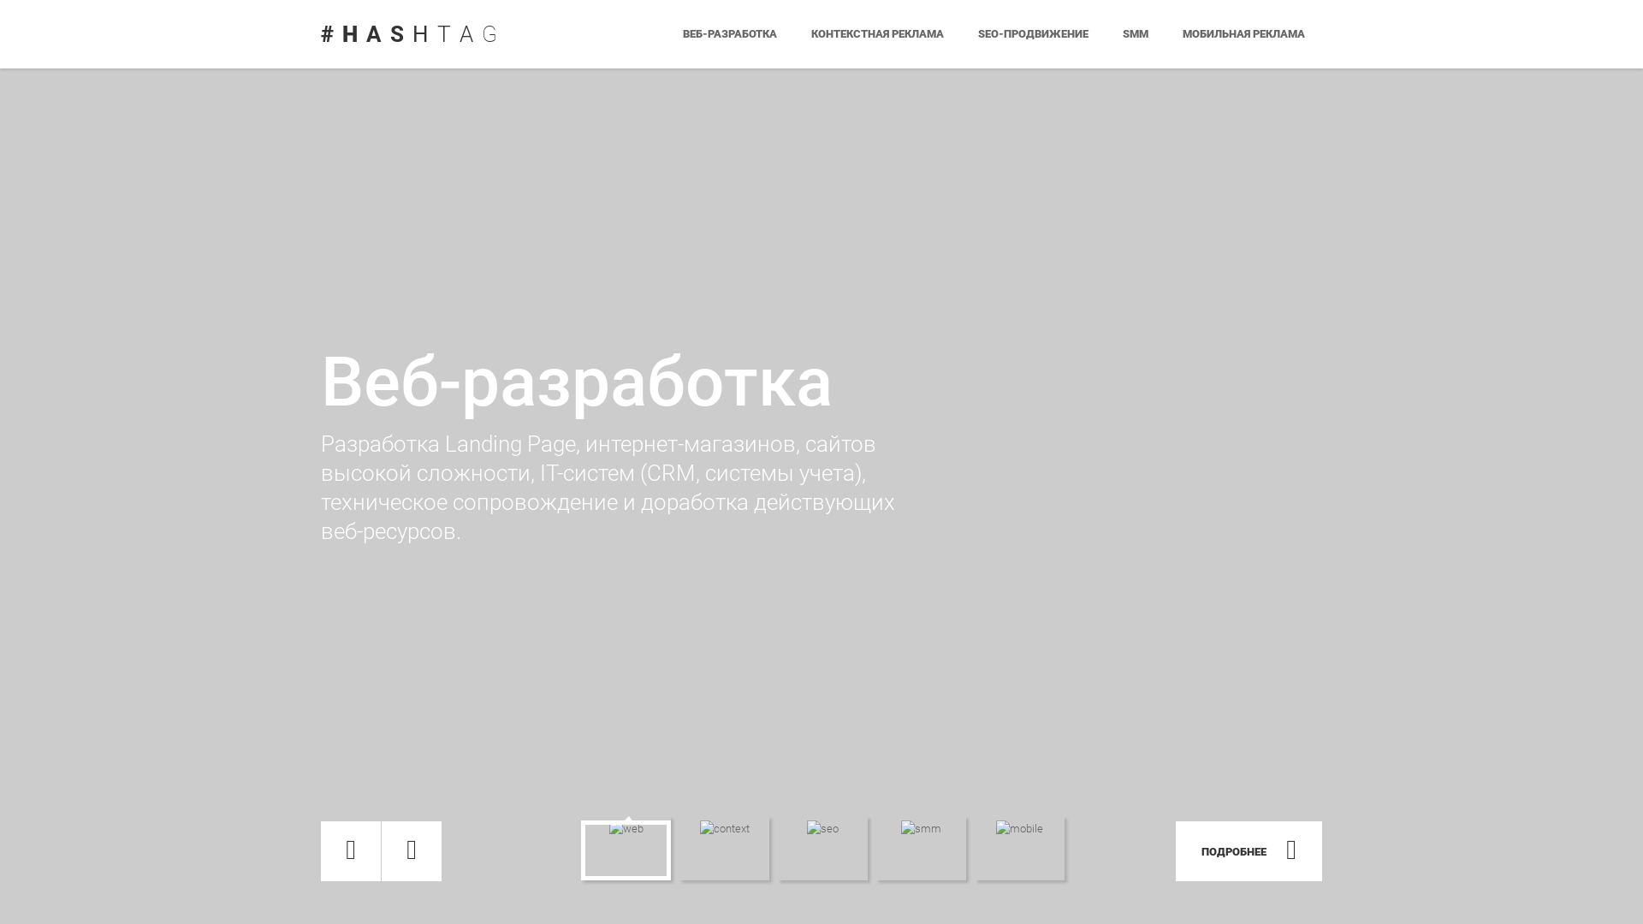 The width and height of the screenshot is (1643, 924). What do you see at coordinates (1102, 821) in the screenshot?
I see `+375(44)575-25-01` at bounding box center [1102, 821].